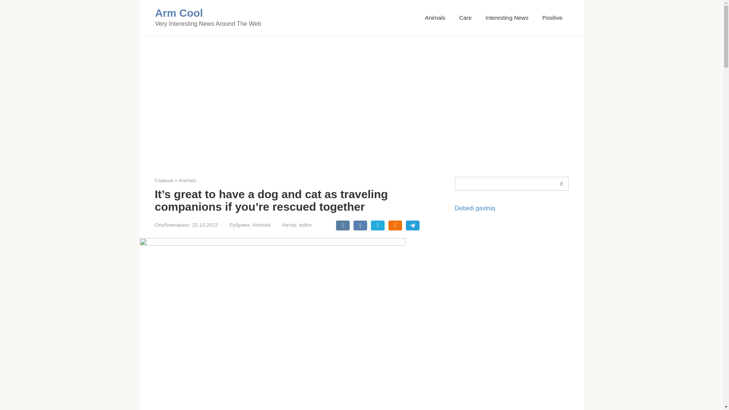 This screenshot has height=410, width=729. What do you see at coordinates (435, 17) in the screenshot?
I see `Animals` at bounding box center [435, 17].